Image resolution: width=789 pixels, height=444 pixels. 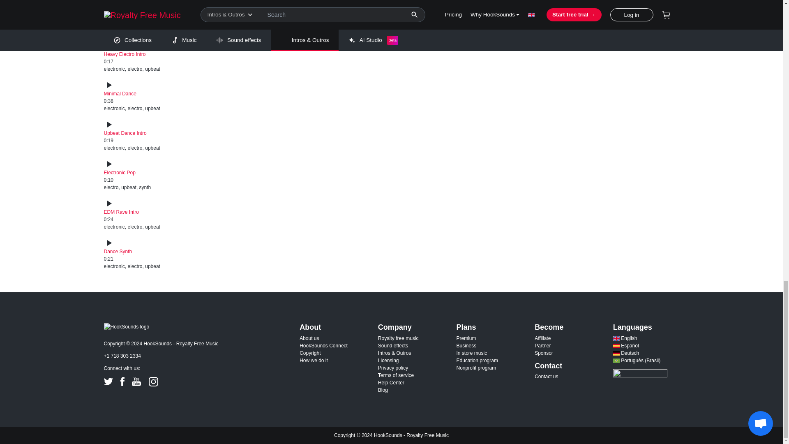 I want to click on Twitter, so click(x=108, y=382).